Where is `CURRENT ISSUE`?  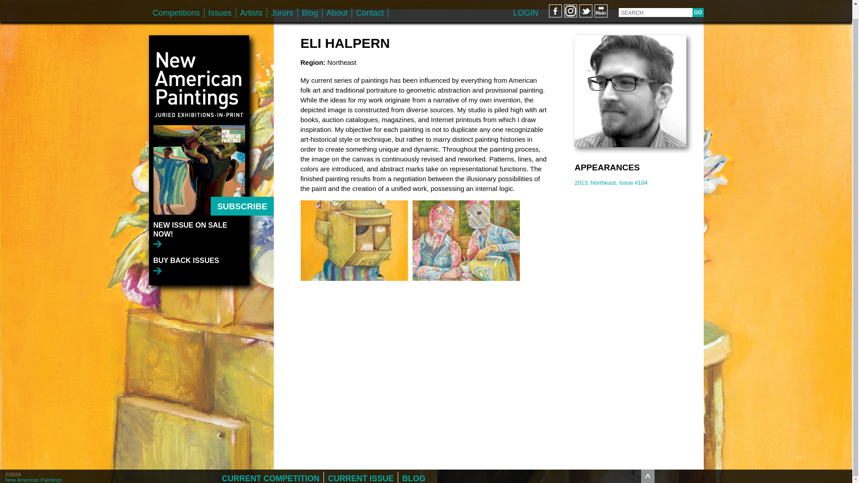 CURRENT ISSUE is located at coordinates (361, 465).